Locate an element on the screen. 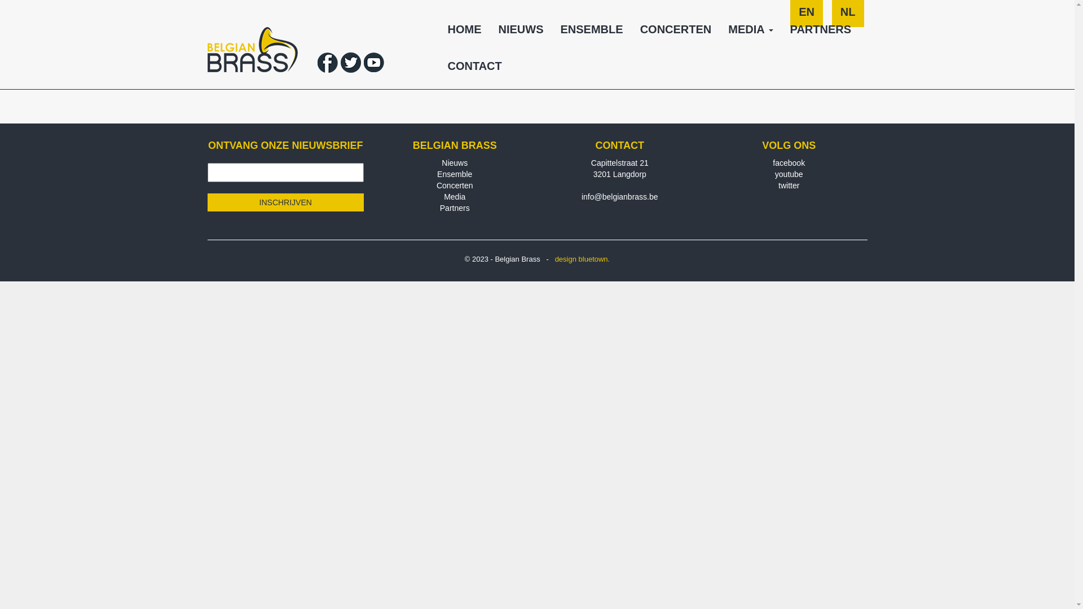  HOME is located at coordinates (464, 34).